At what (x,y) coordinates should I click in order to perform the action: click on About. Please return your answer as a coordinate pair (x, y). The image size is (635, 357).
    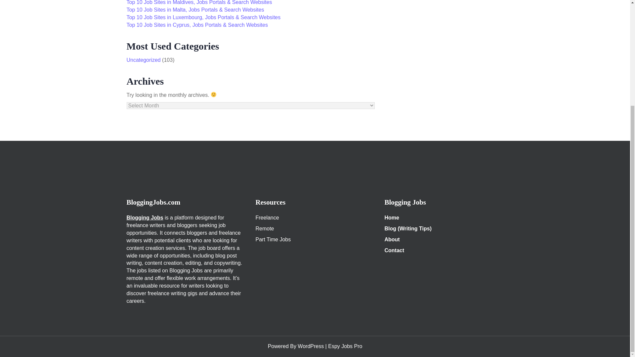
    Looking at the image, I should click on (392, 239).